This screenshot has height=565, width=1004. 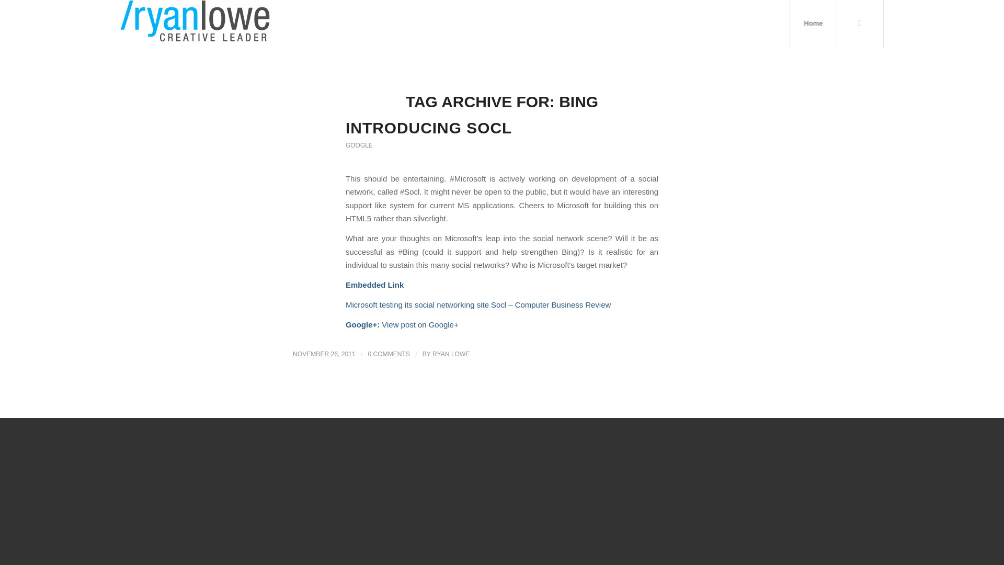 What do you see at coordinates (451, 354) in the screenshot?
I see `Posts by Ryan Lowe` at bounding box center [451, 354].